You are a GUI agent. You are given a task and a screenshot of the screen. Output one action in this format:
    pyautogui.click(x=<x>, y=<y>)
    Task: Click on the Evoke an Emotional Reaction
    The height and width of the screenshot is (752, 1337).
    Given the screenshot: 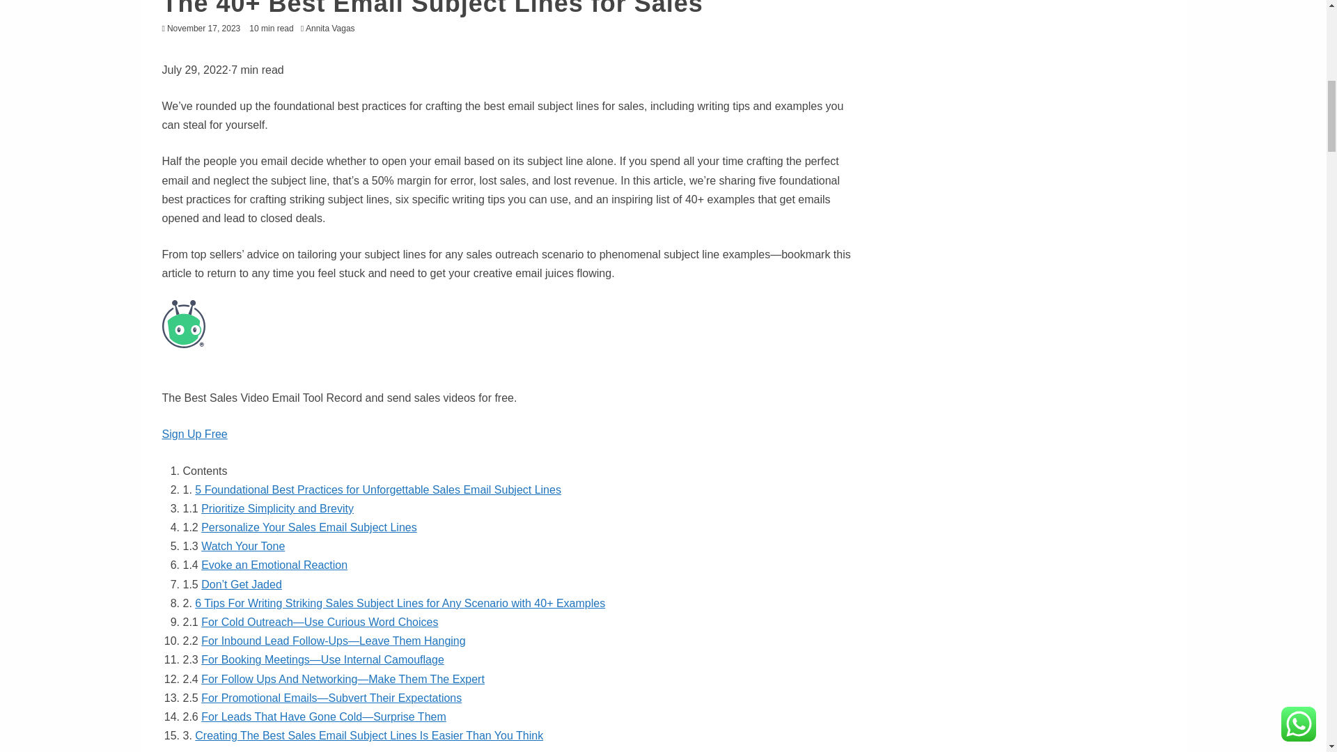 What is the action you would take?
    pyautogui.click(x=274, y=565)
    